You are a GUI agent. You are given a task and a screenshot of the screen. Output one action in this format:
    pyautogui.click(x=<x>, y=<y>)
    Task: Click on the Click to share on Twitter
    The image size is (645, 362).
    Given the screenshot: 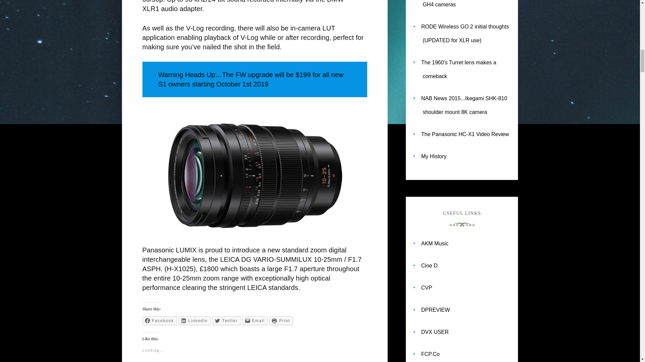 What is the action you would take?
    pyautogui.click(x=226, y=320)
    